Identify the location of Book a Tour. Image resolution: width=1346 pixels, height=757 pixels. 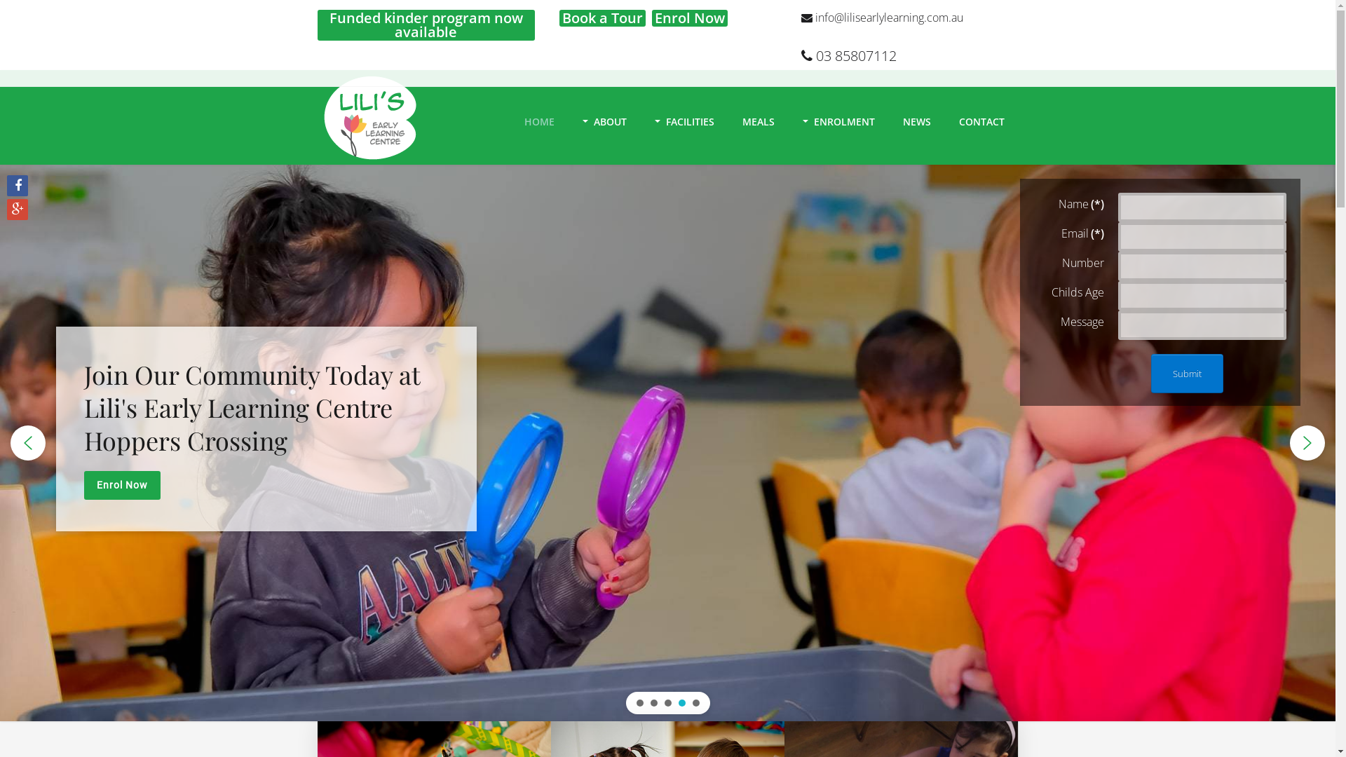
(603, 18).